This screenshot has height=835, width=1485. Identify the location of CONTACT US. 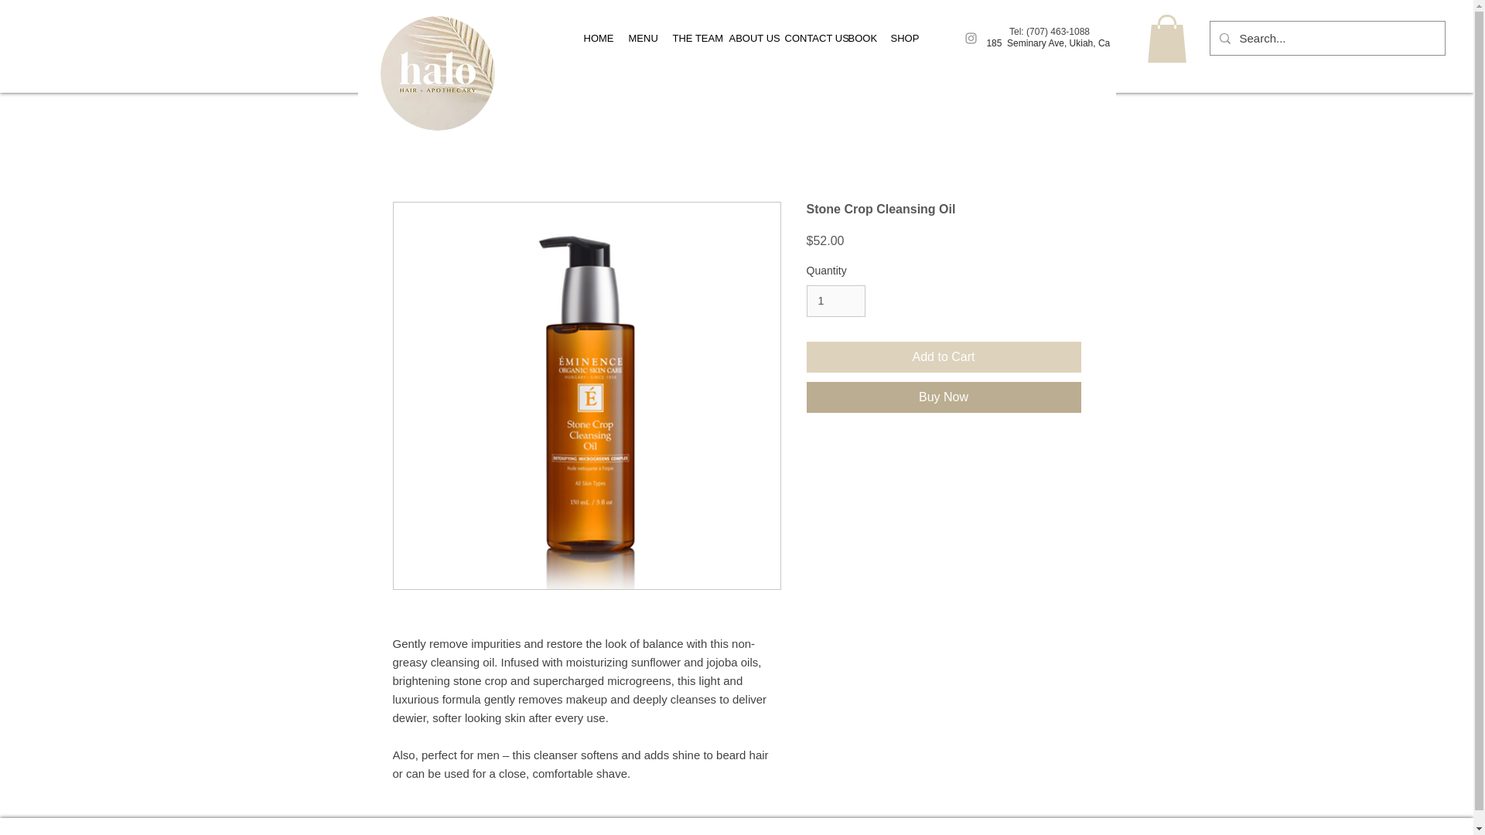
(805, 38).